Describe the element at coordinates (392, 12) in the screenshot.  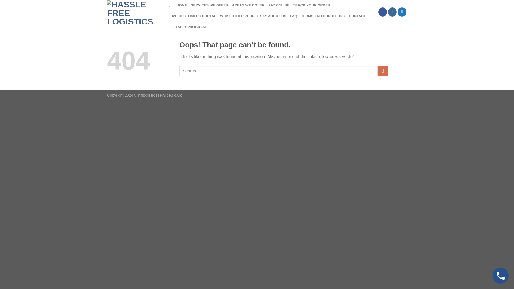
I see `Follow on Instagram` at that location.